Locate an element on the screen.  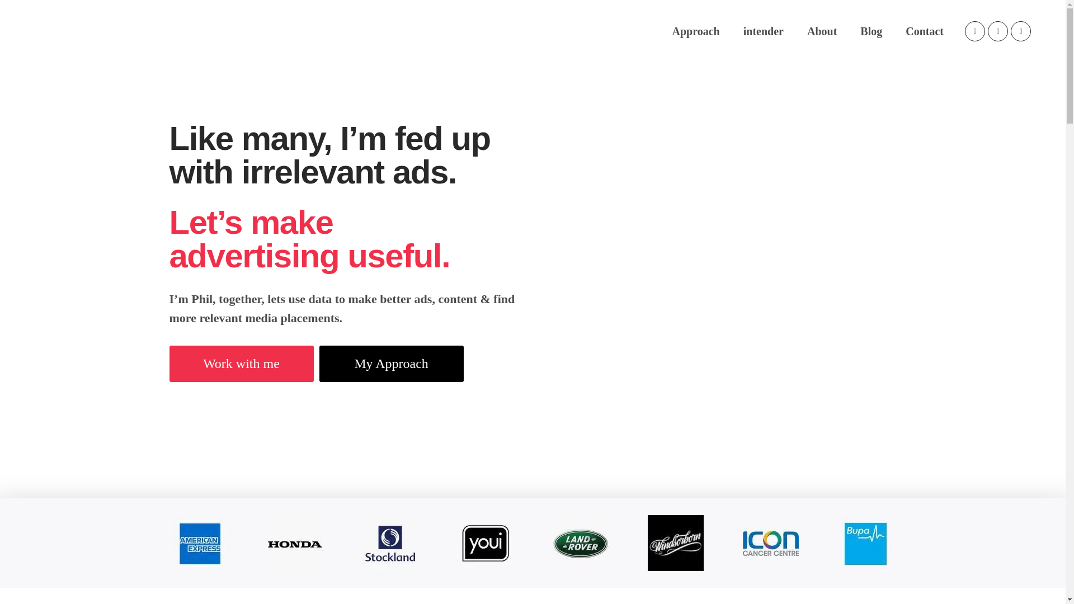
Windosrborn Logo is located at coordinates (675, 542).